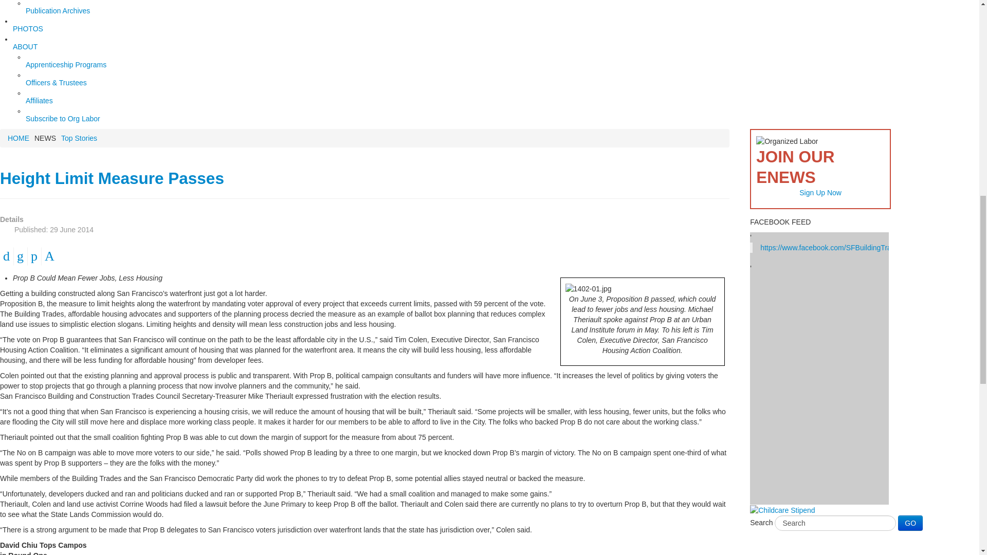 The height and width of the screenshot is (555, 987). Describe the element at coordinates (782, 510) in the screenshot. I see `Childcare Stipend 1` at that location.